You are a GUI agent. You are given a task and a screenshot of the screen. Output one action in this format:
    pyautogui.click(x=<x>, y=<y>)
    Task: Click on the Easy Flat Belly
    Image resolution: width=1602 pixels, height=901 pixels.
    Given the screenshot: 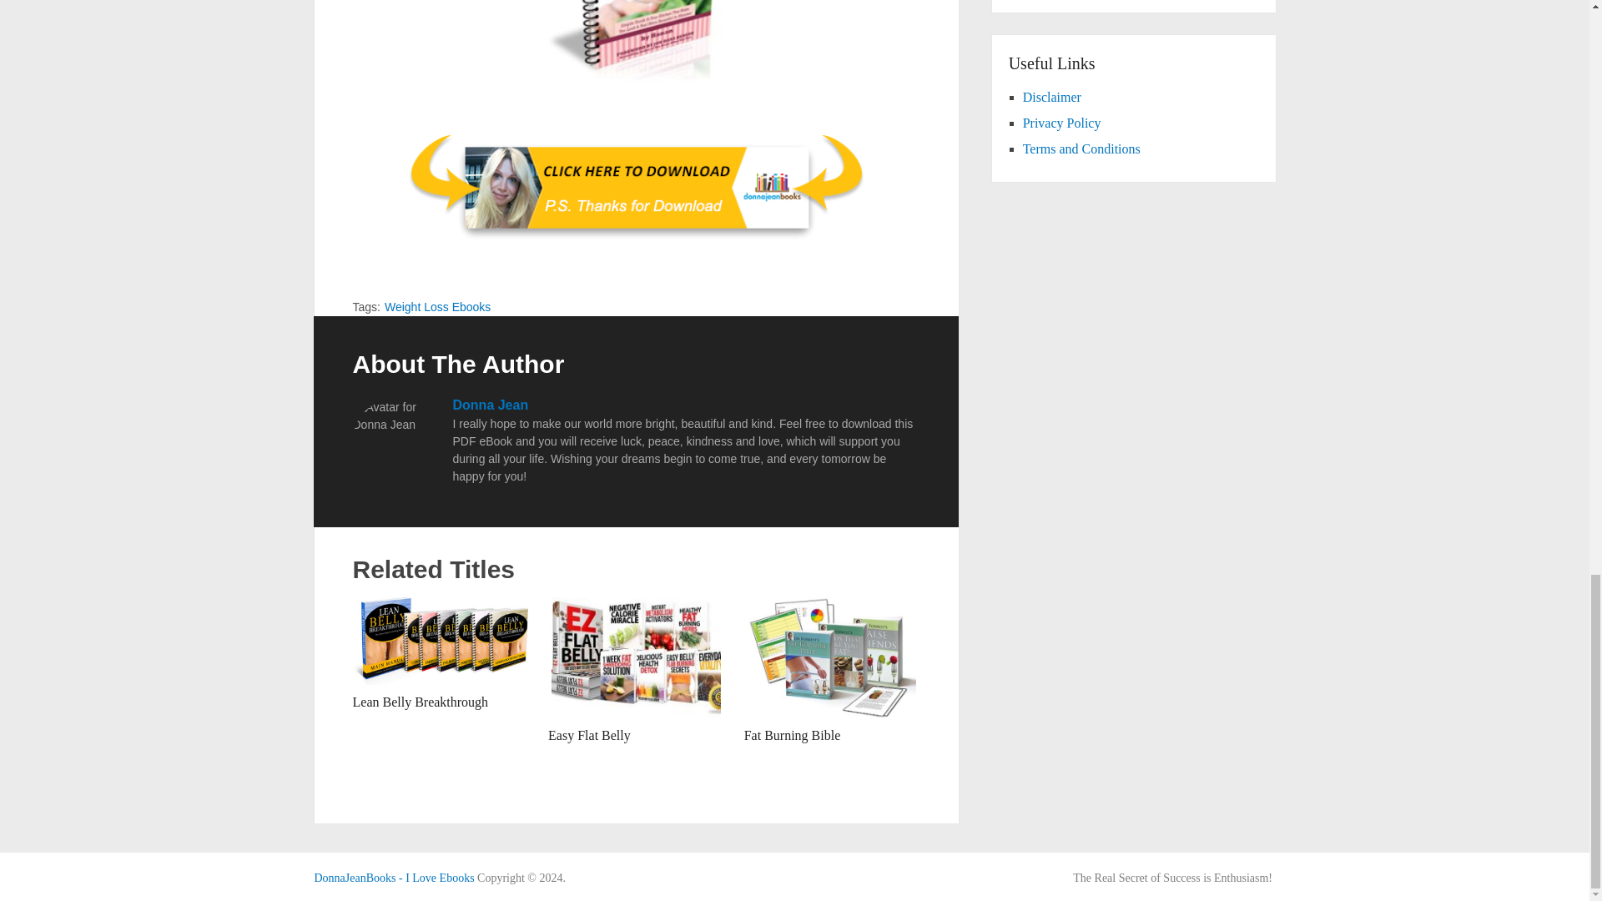 What is the action you would take?
    pyautogui.click(x=589, y=734)
    